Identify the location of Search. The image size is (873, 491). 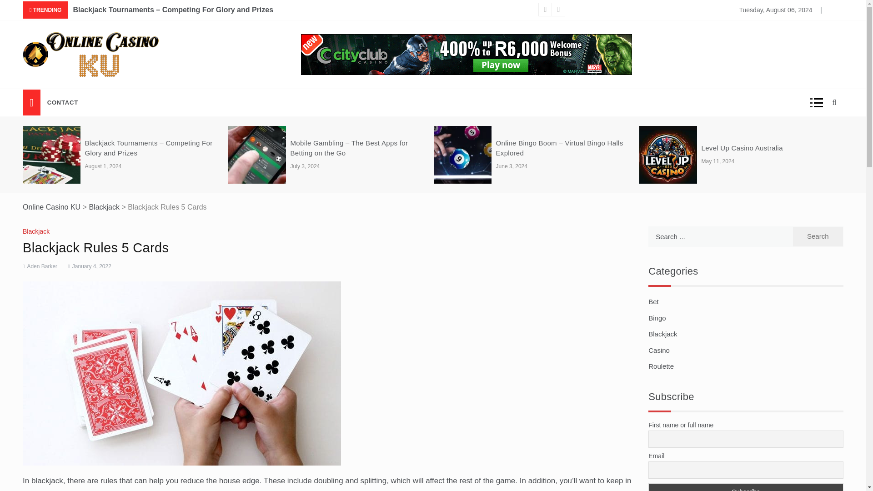
(818, 236).